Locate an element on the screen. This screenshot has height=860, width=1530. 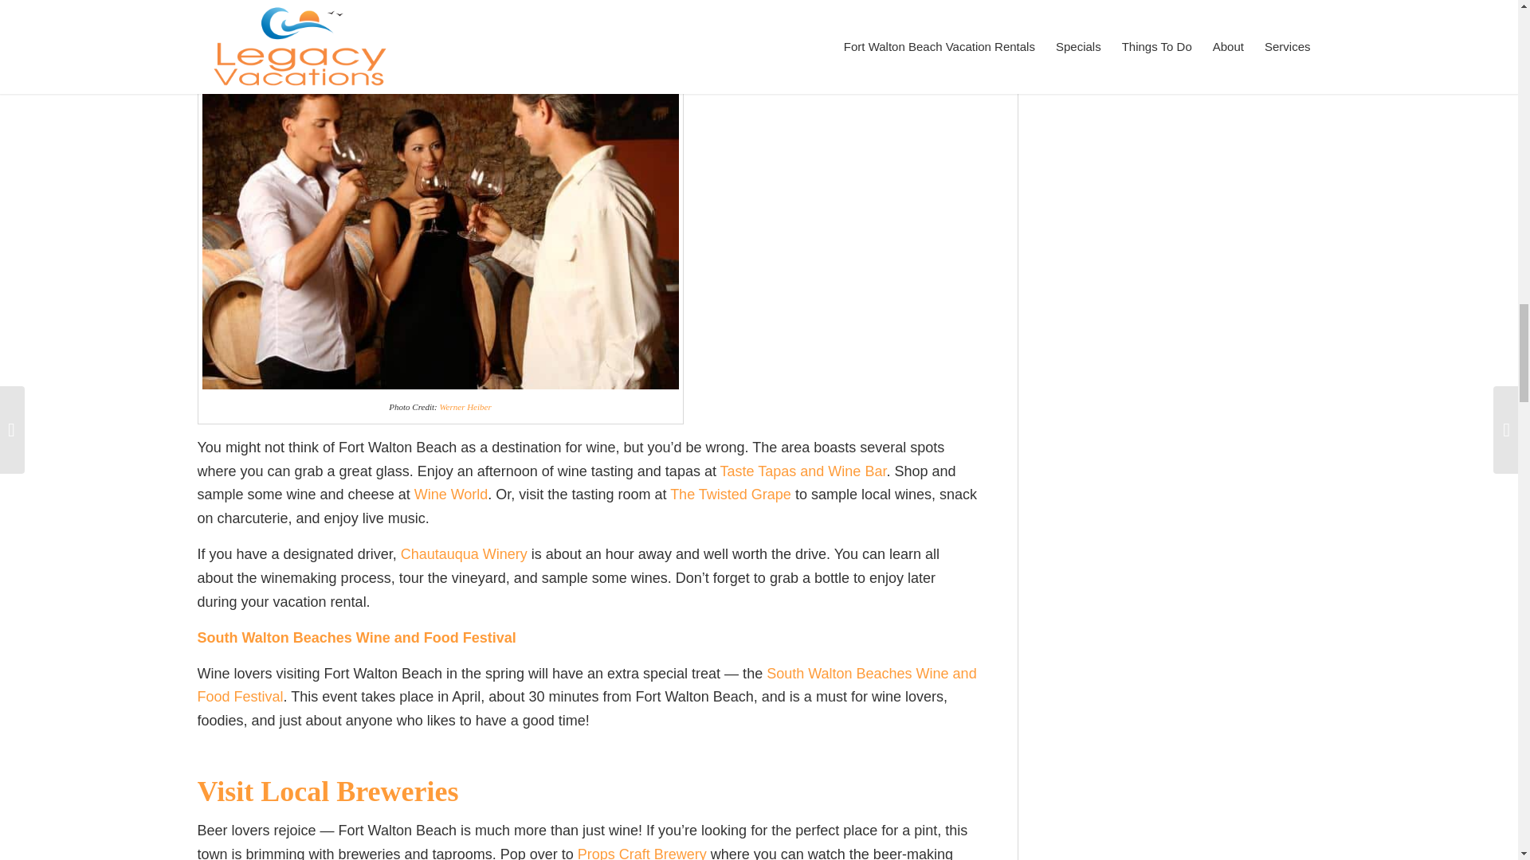
Props Craft Brewery is located at coordinates (642, 853).